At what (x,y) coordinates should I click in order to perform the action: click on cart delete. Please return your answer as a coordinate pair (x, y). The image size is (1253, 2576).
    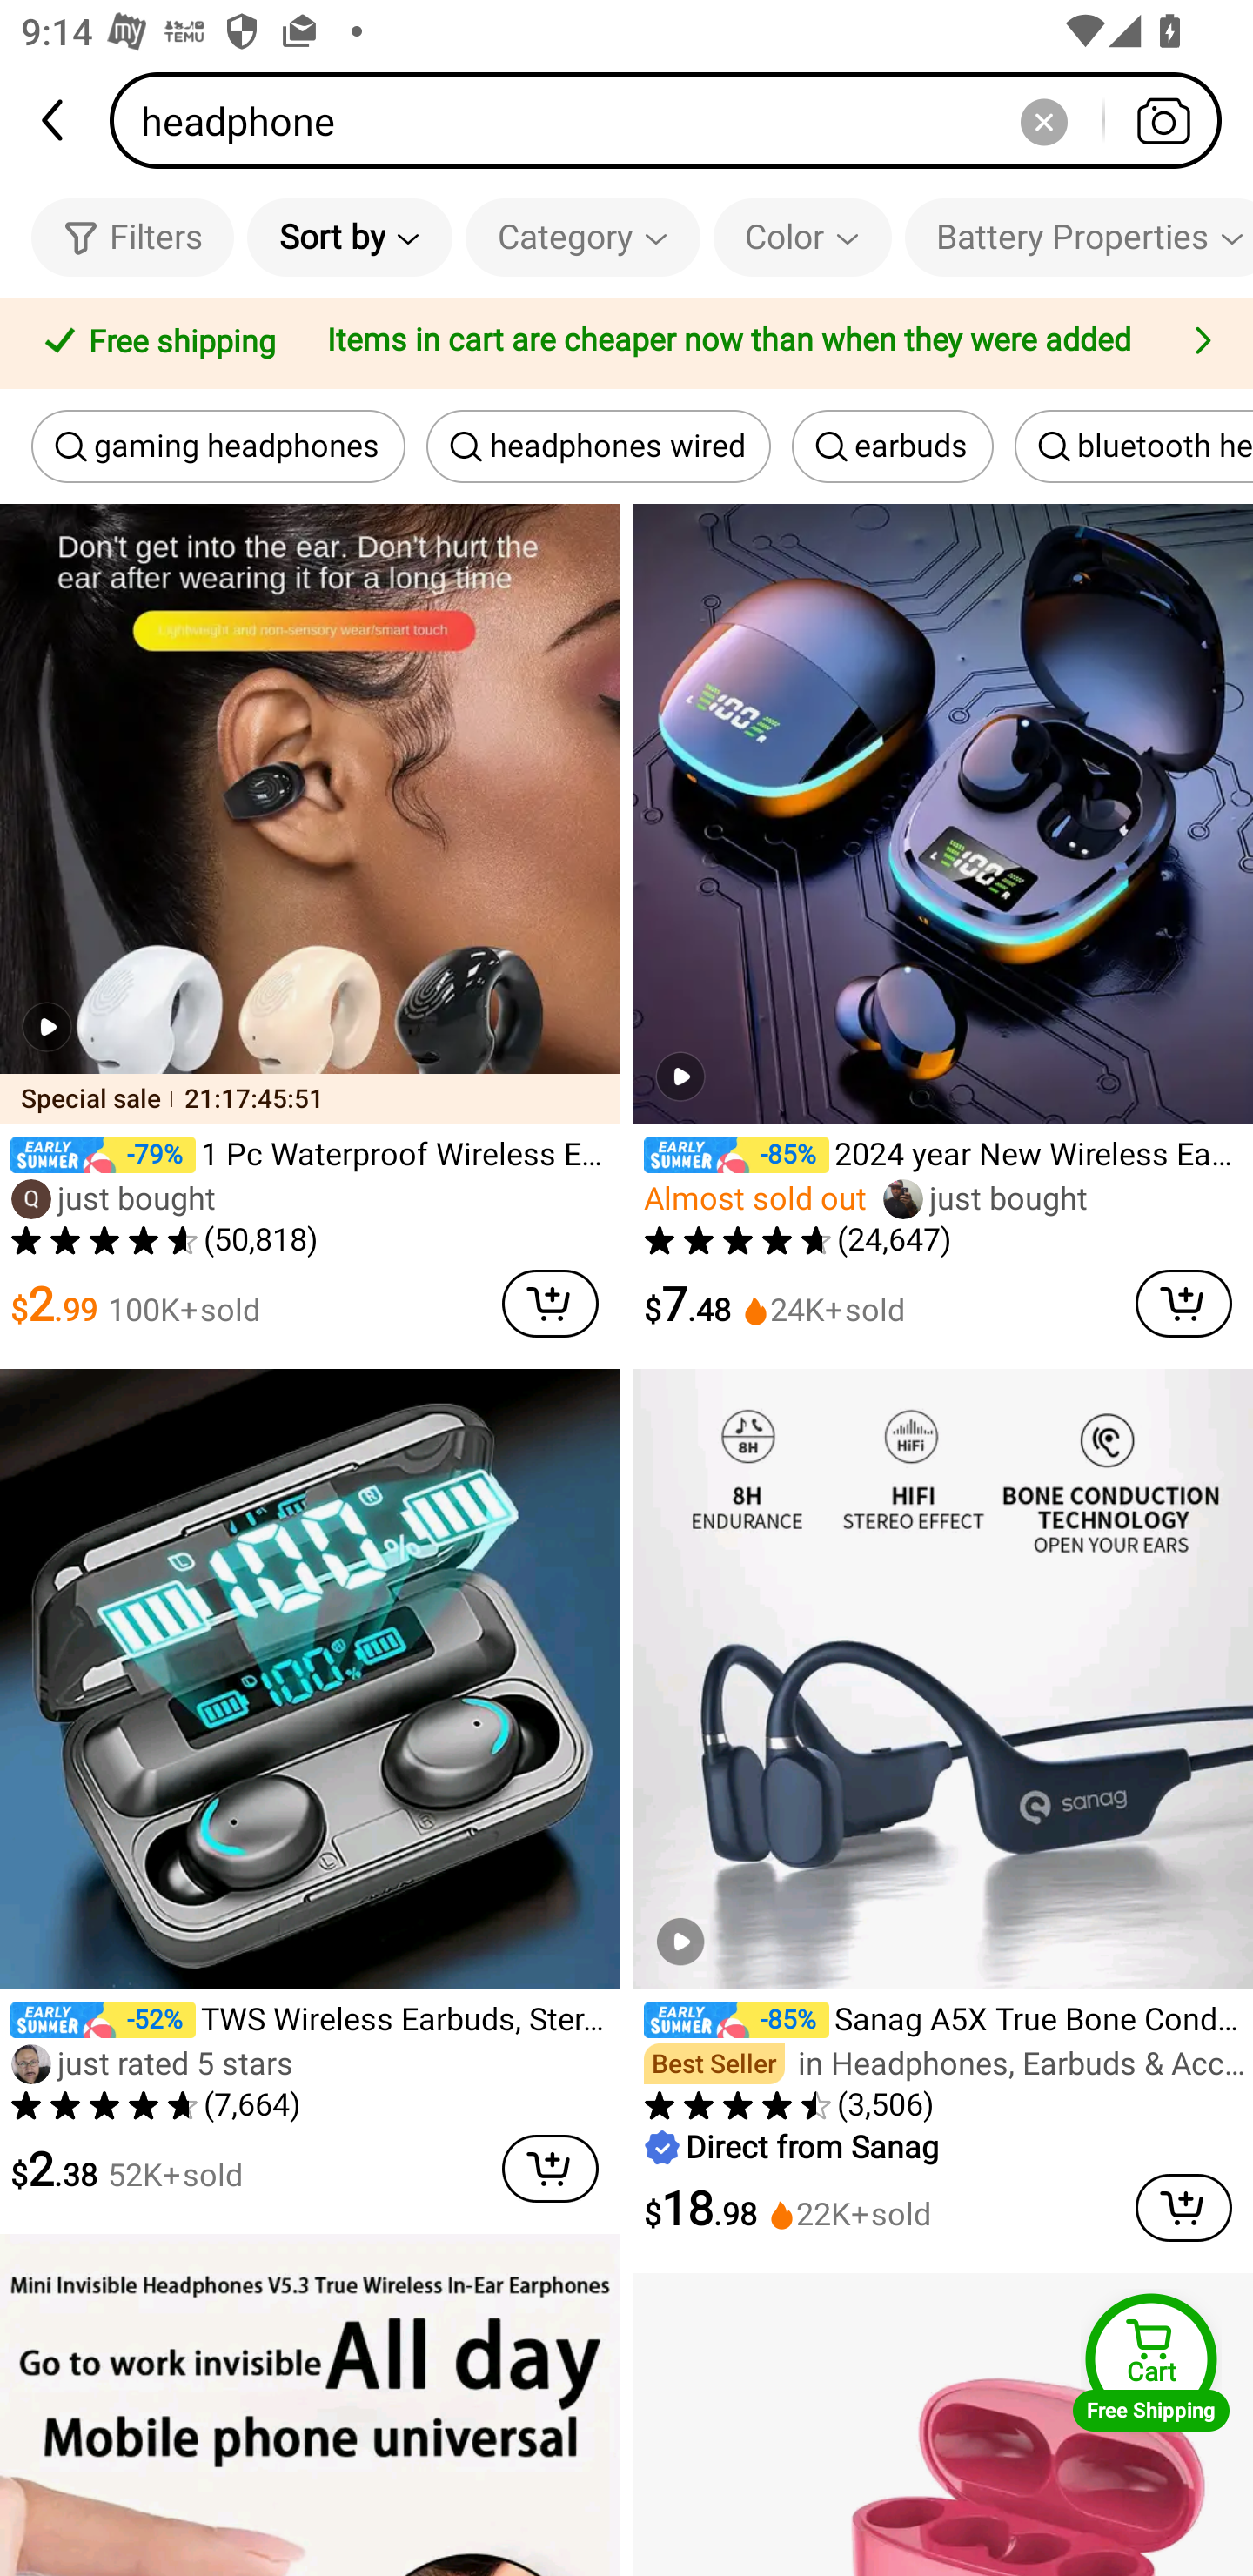
    Looking at the image, I should click on (550, 1304).